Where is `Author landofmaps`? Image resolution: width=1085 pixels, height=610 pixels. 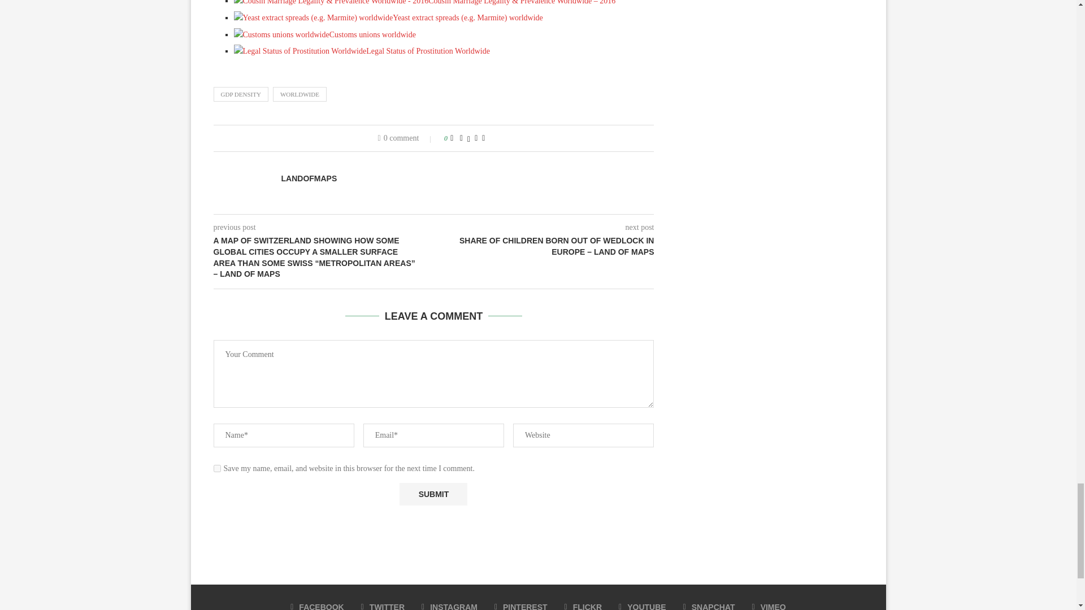
Author landofmaps is located at coordinates (309, 178).